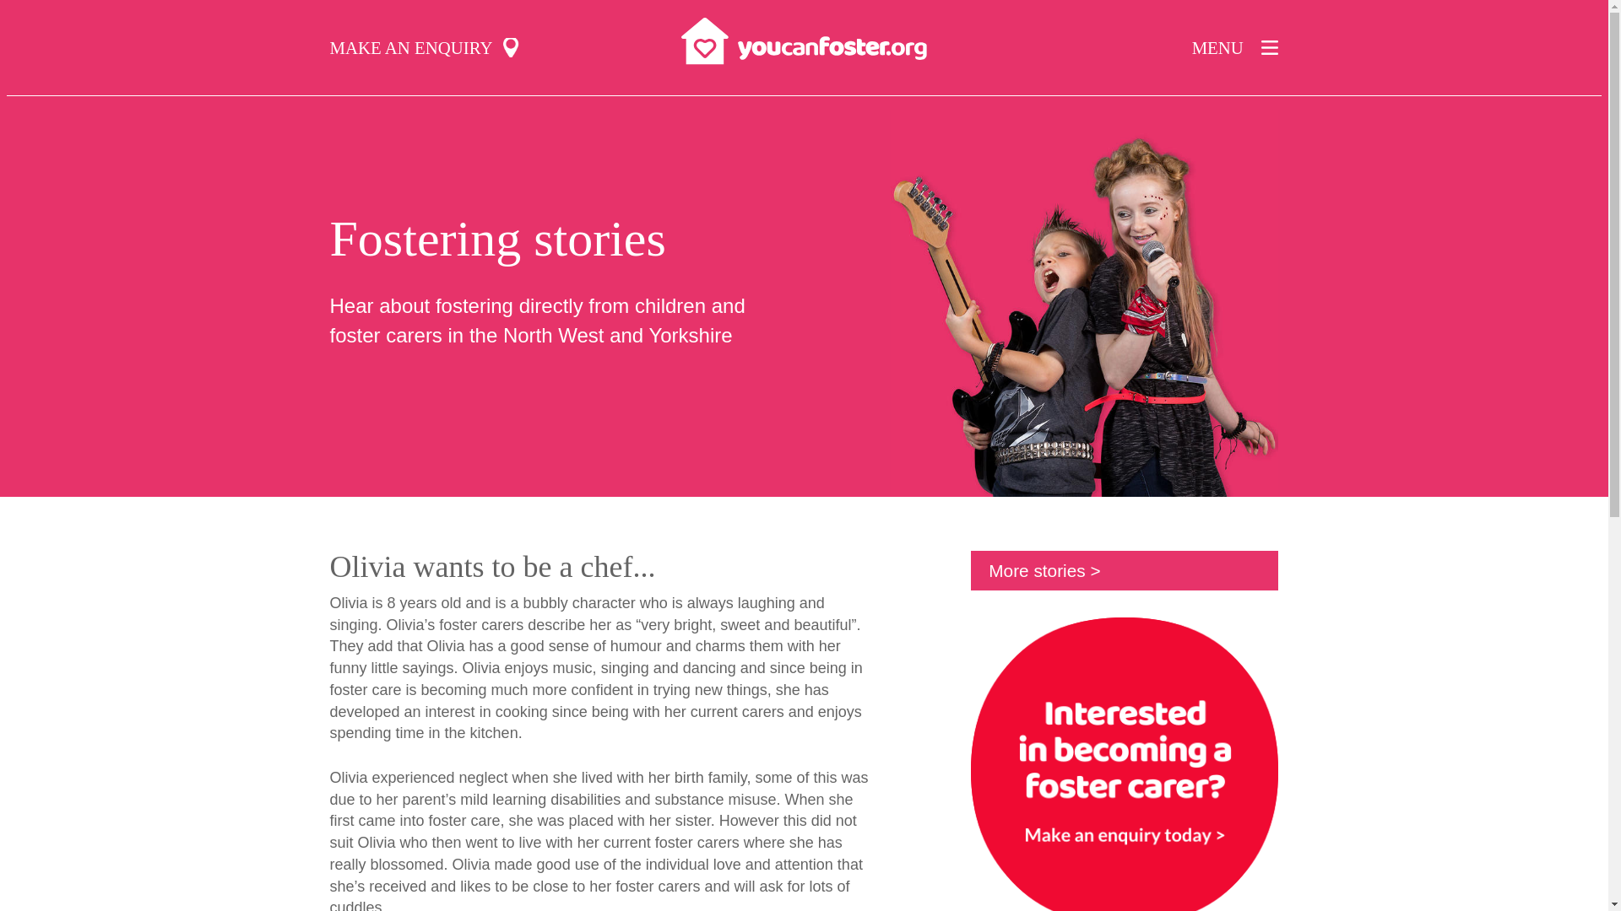  I want to click on Home, so click(804, 39).